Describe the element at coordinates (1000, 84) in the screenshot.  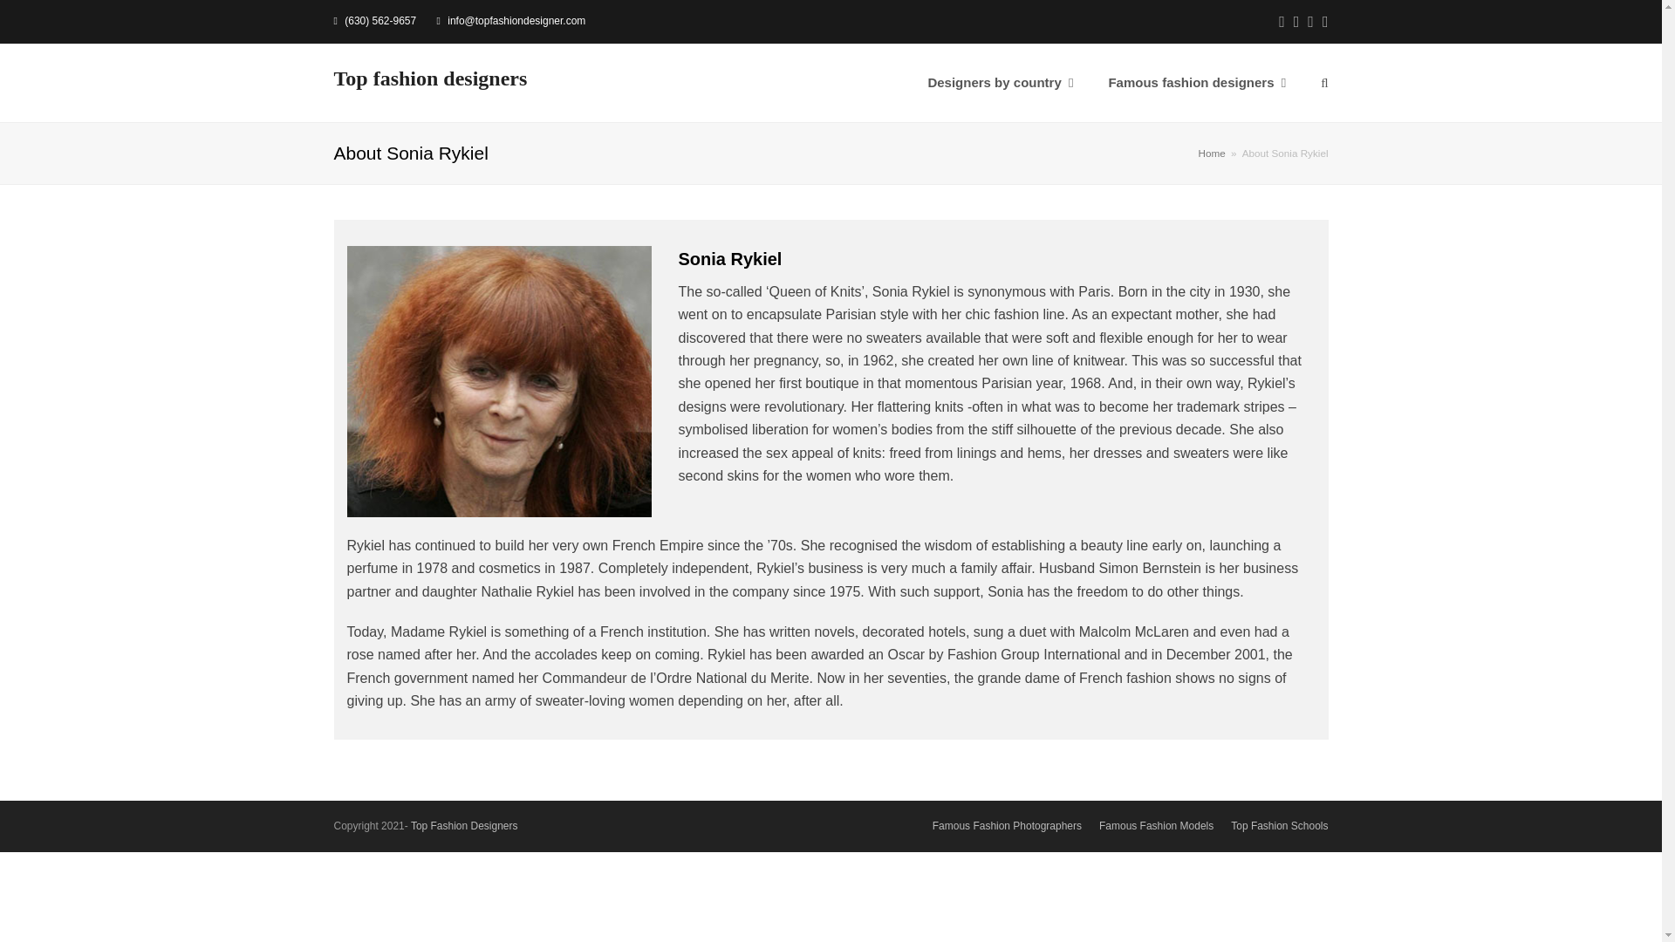
I see `Designers by country` at that location.